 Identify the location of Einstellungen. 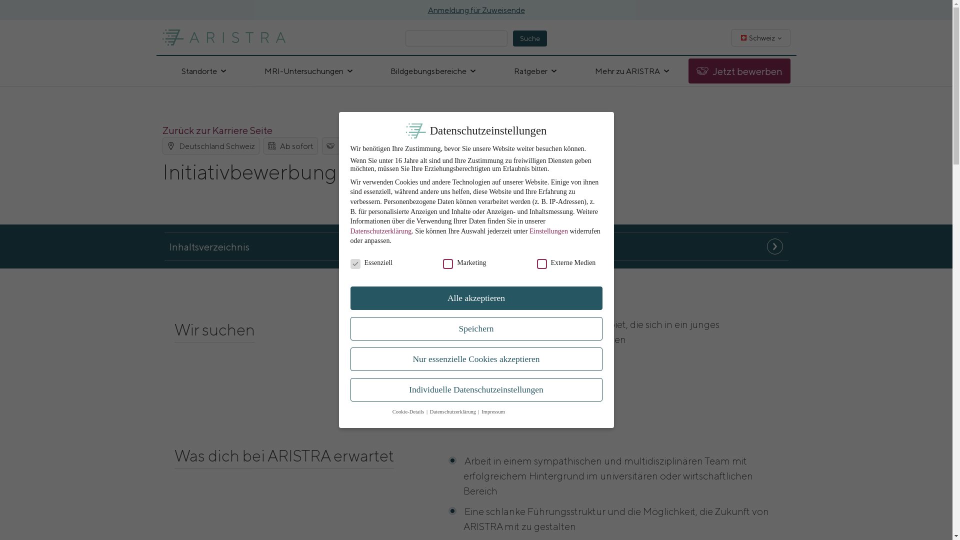
(549, 231).